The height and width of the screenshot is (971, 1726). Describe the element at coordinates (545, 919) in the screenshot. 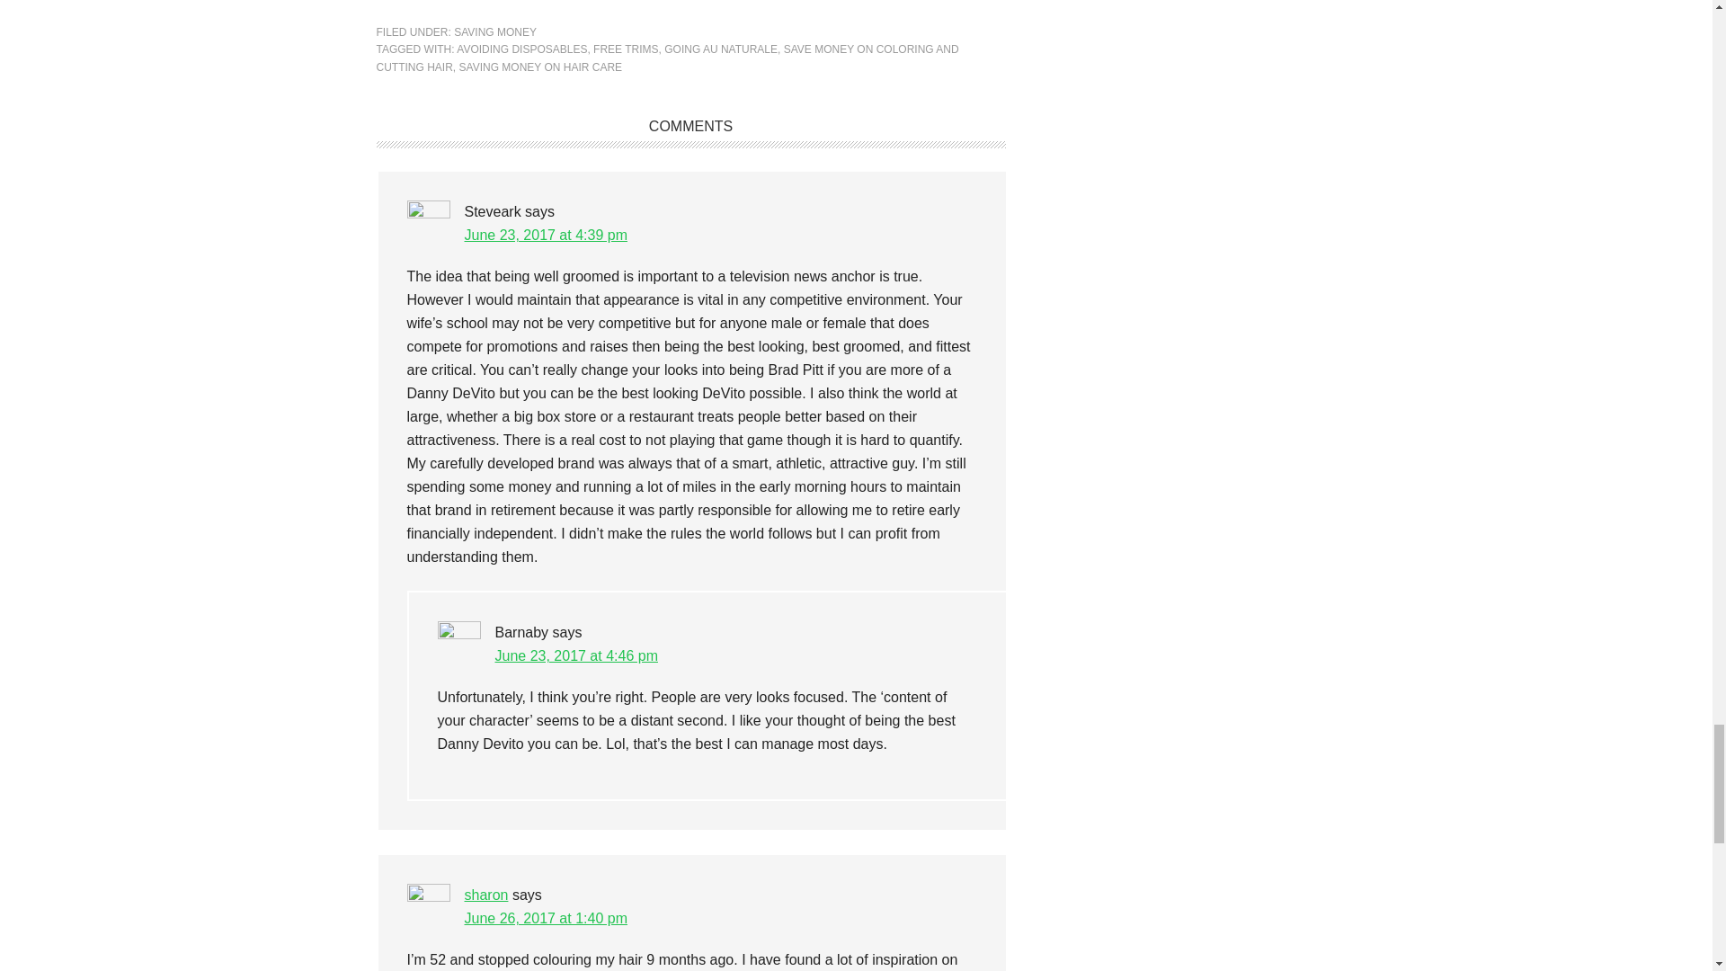

I see `June 26, 2017 at 1:40 pm` at that location.